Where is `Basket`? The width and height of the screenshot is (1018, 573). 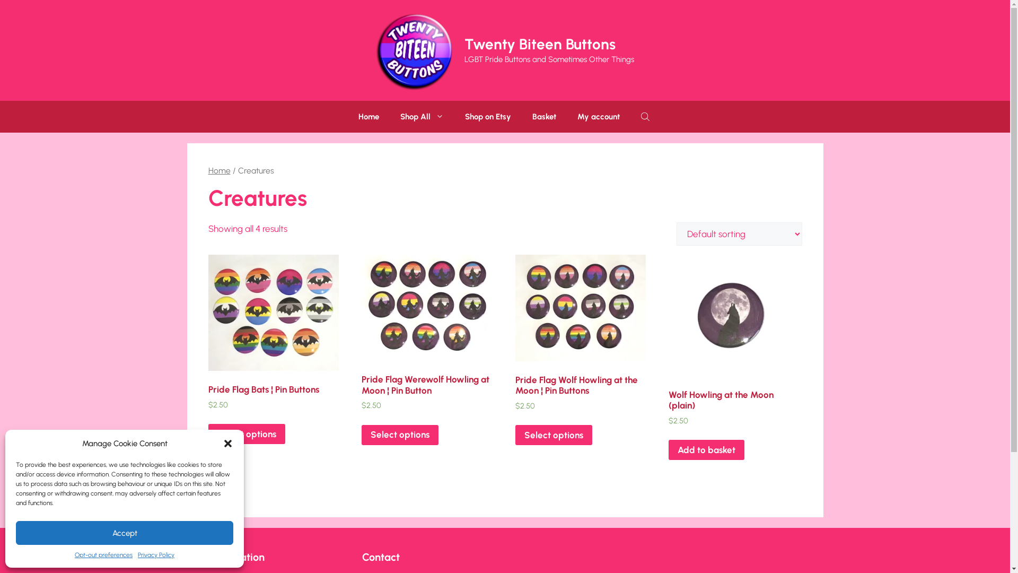 Basket is located at coordinates (544, 117).